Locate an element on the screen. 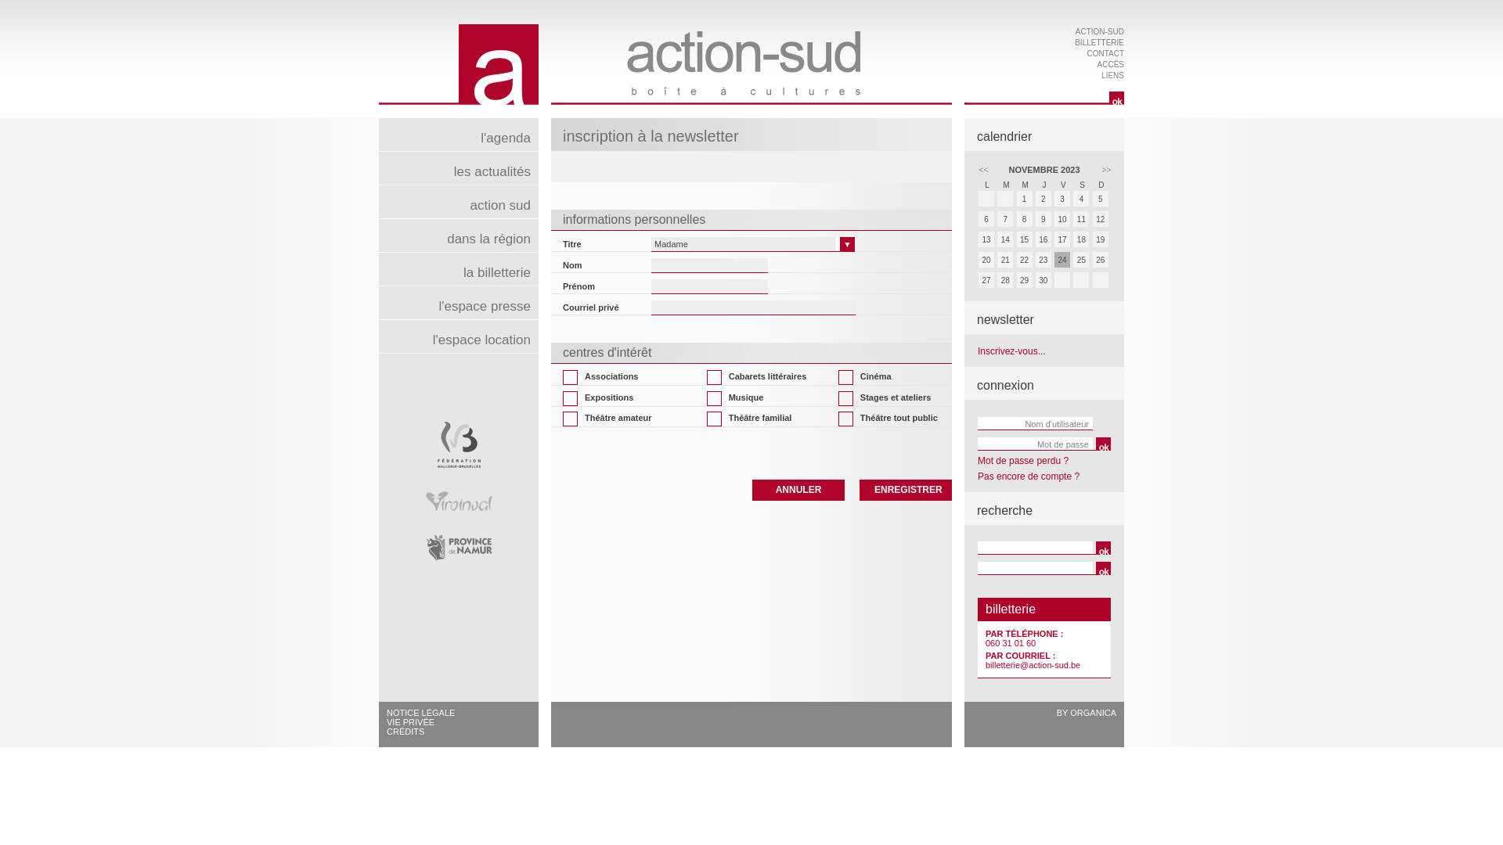 This screenshot has width=1503, height=845. la billetterie is located at coordinates (459, 269).